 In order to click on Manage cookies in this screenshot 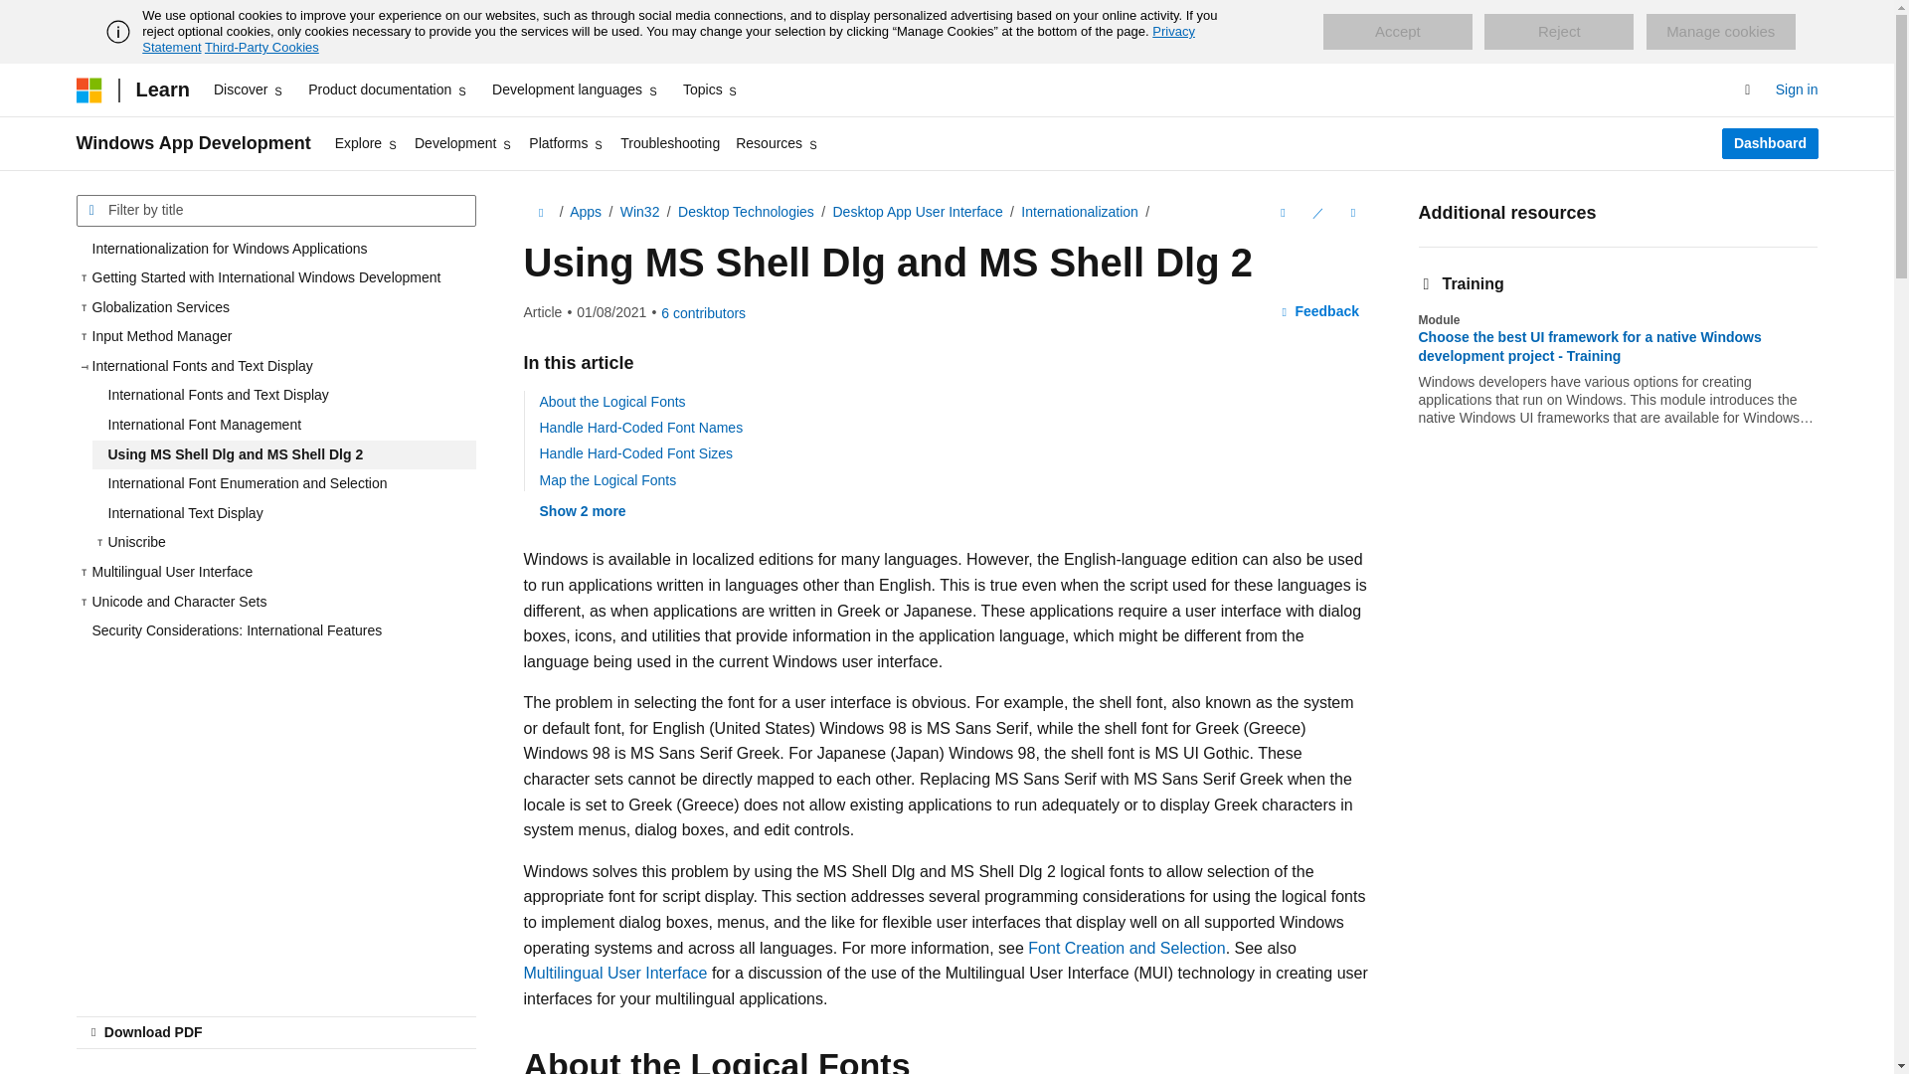, I will do `click(1720, 32)`.